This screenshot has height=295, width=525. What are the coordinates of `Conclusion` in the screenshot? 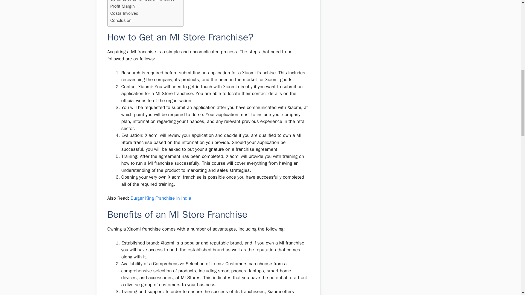 It's located at (121, 20).